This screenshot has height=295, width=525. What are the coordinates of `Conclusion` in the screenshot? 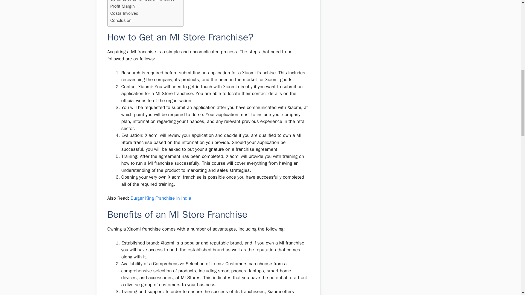 It's located at (121, 20).